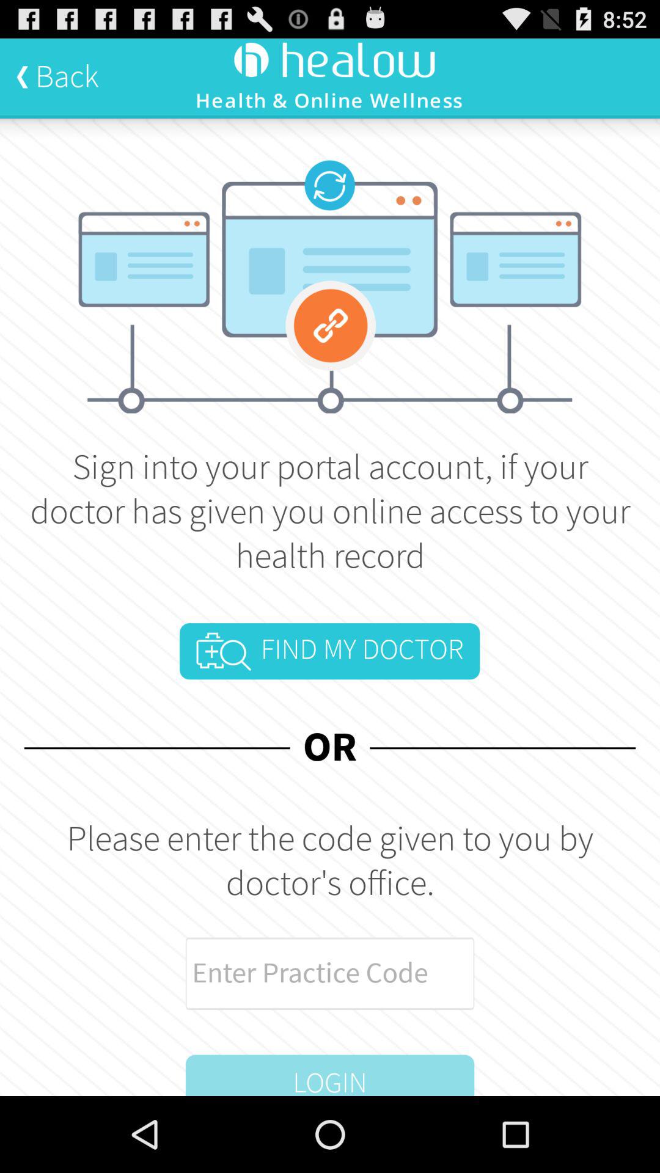 The width and height of the screenshot is (660, 1173). Describe the element at coordinates (329, 651) in the screenshot. I see `scroll until find my doctor` at that location.